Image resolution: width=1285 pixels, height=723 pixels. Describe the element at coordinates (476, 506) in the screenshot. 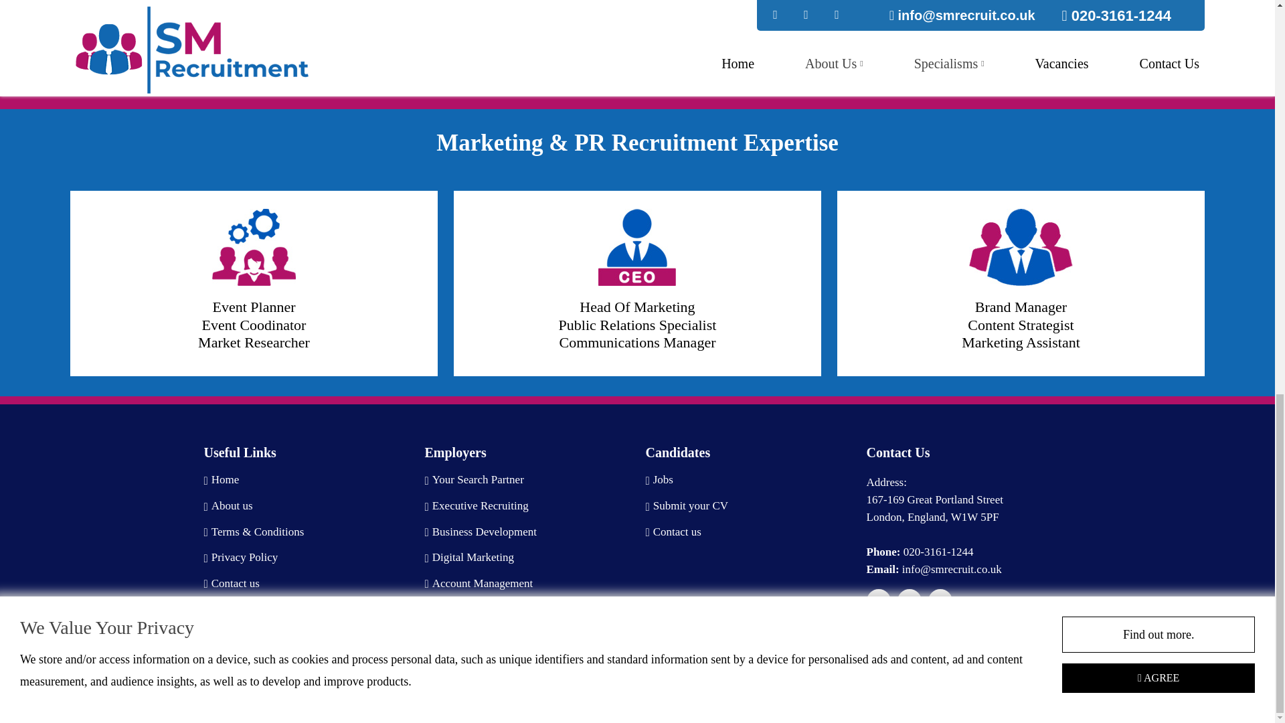

I see `Executive Recruiting` at that location.